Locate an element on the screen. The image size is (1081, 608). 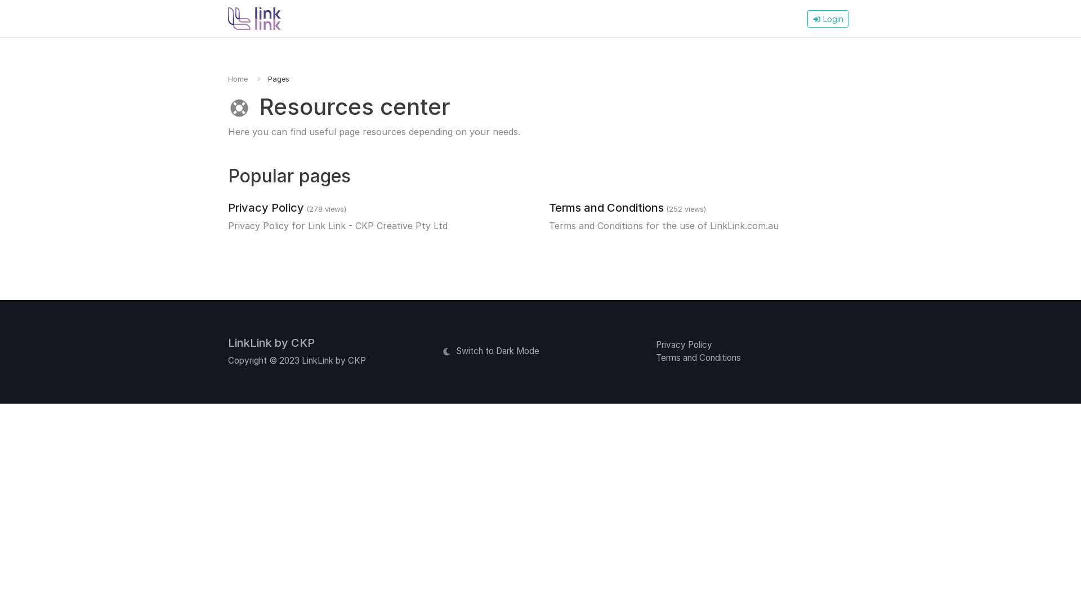
Terms and Conditions is located at coordinates (606, 208).